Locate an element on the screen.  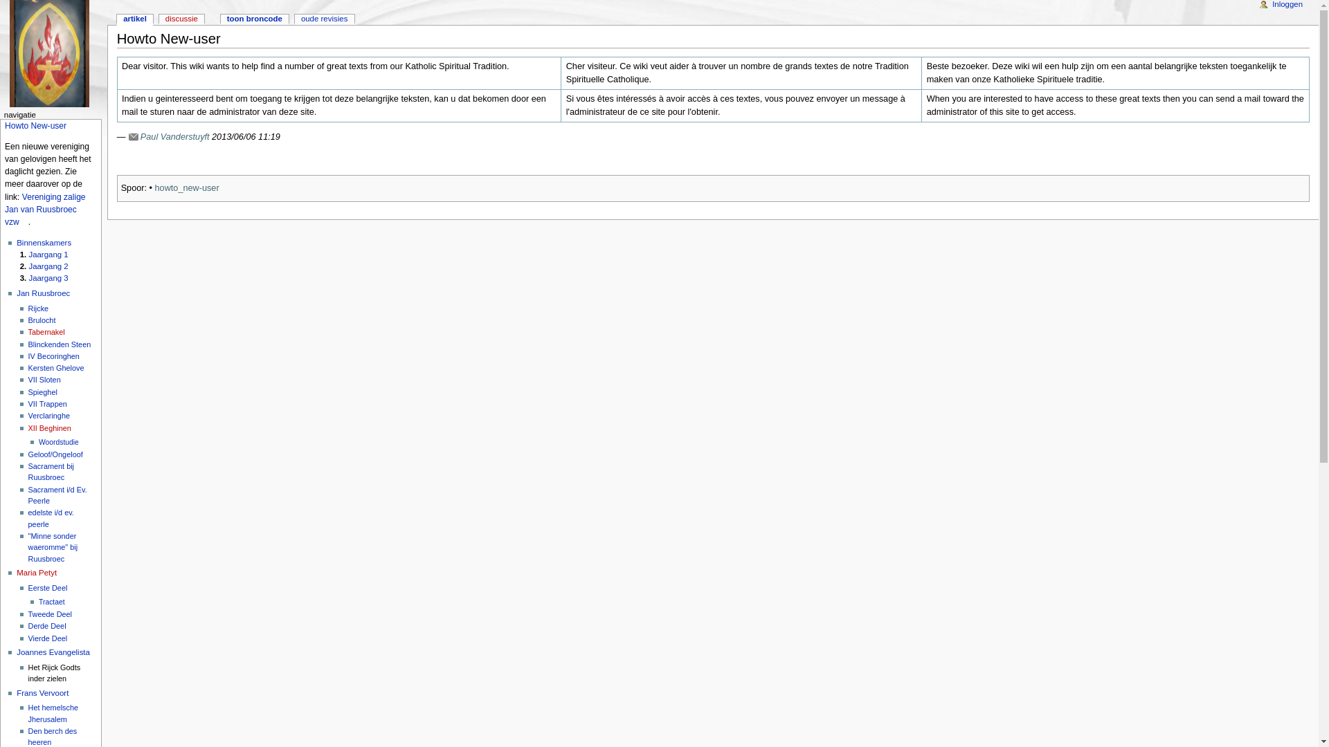
Kersten Ghelove is located at coordinates (57, 368).